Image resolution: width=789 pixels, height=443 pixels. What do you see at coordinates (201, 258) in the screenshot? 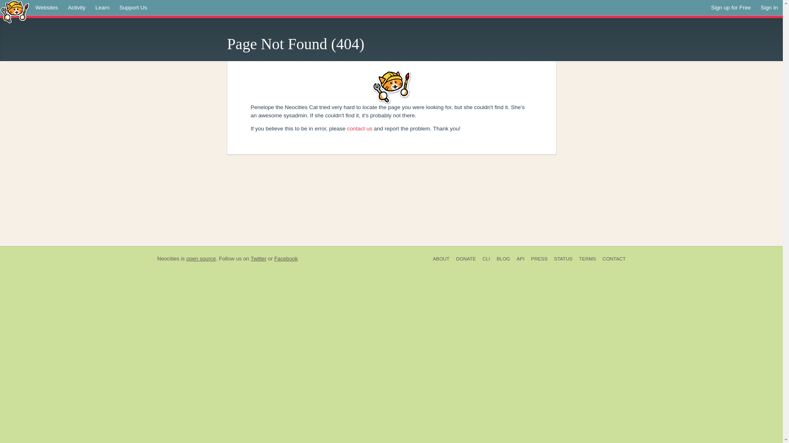
I see `open source` at bounding box center [201, 258].